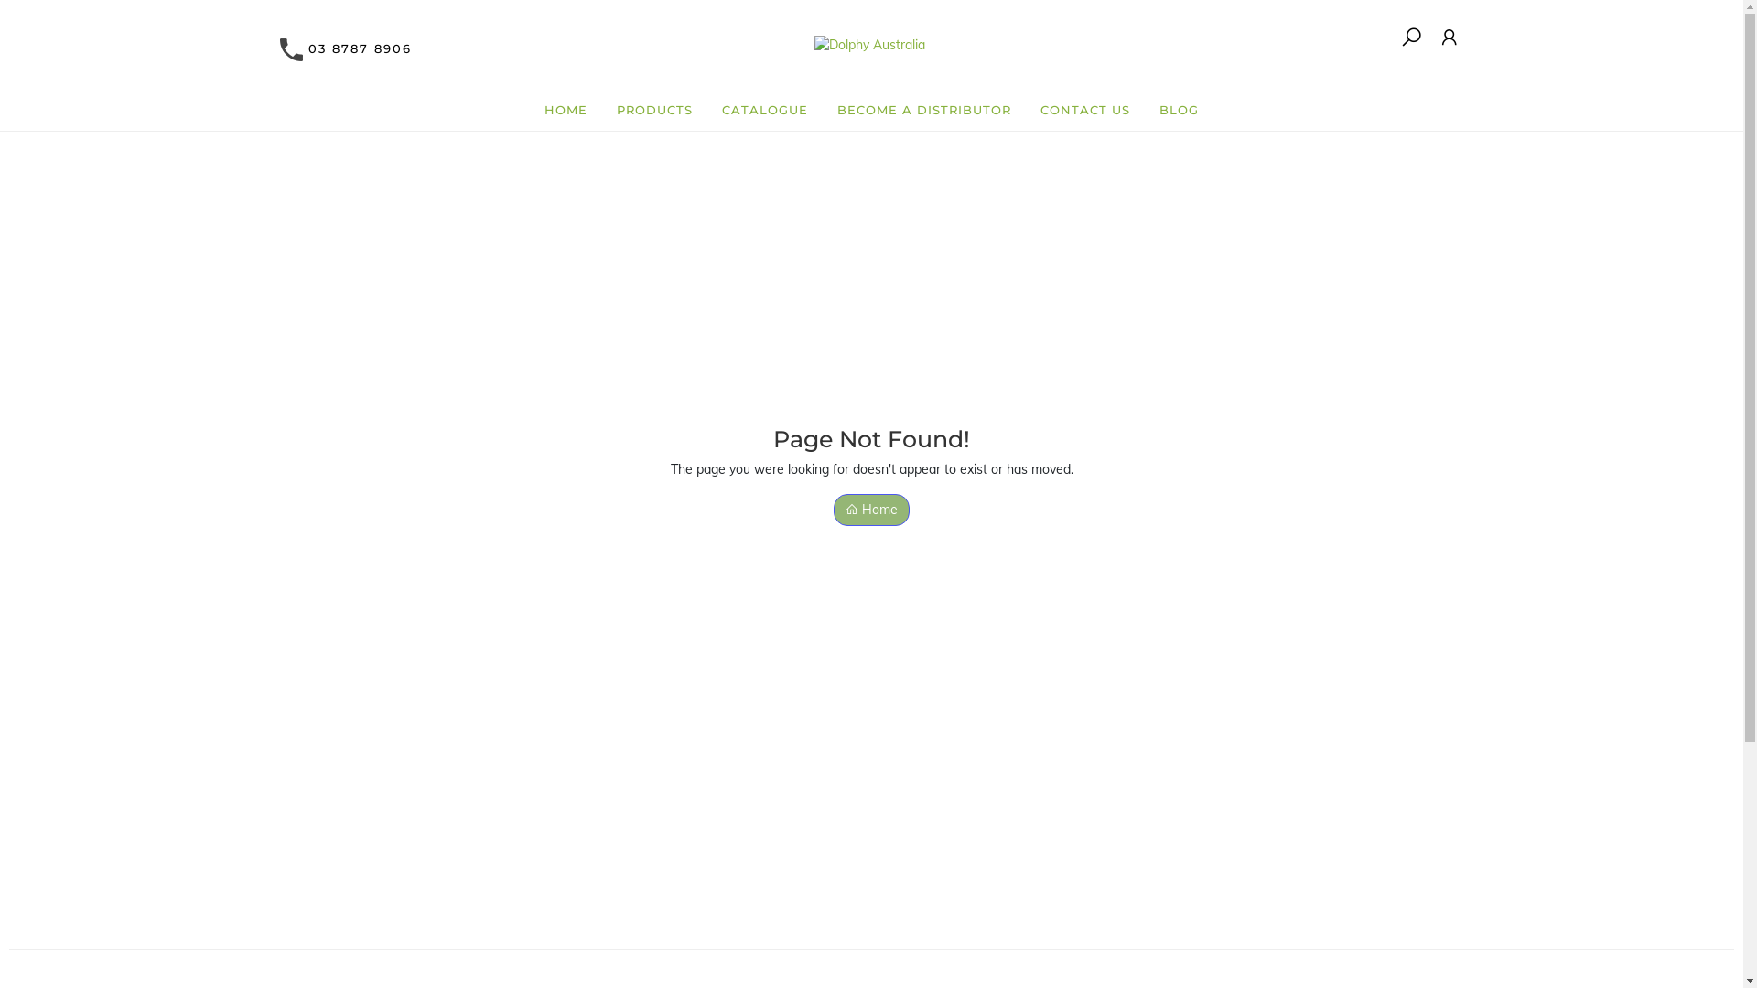  Describe the element at coordinates (871, 510) in the screenshot. I see `Home` at that location.